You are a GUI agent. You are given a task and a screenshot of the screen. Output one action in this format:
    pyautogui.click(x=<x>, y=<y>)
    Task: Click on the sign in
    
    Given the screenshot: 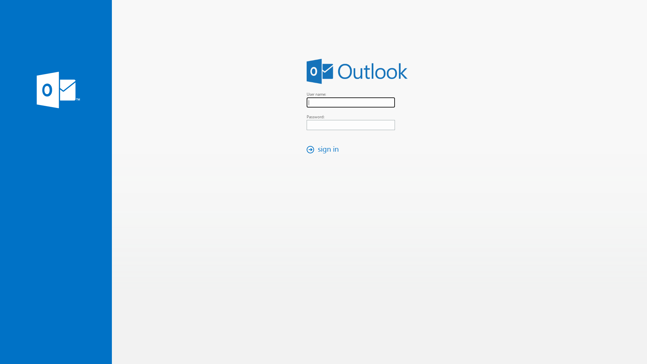 What is the action you would take?
    pyautogui.click(x=325, y=150)
    